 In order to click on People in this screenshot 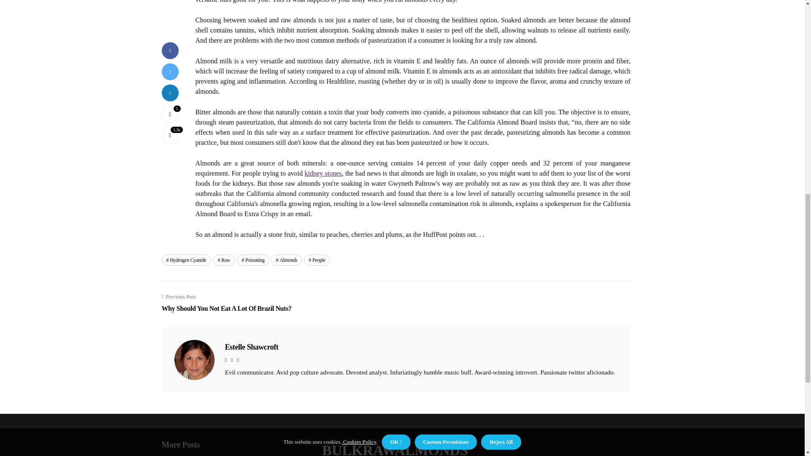, I will do `click(226, 303)`.